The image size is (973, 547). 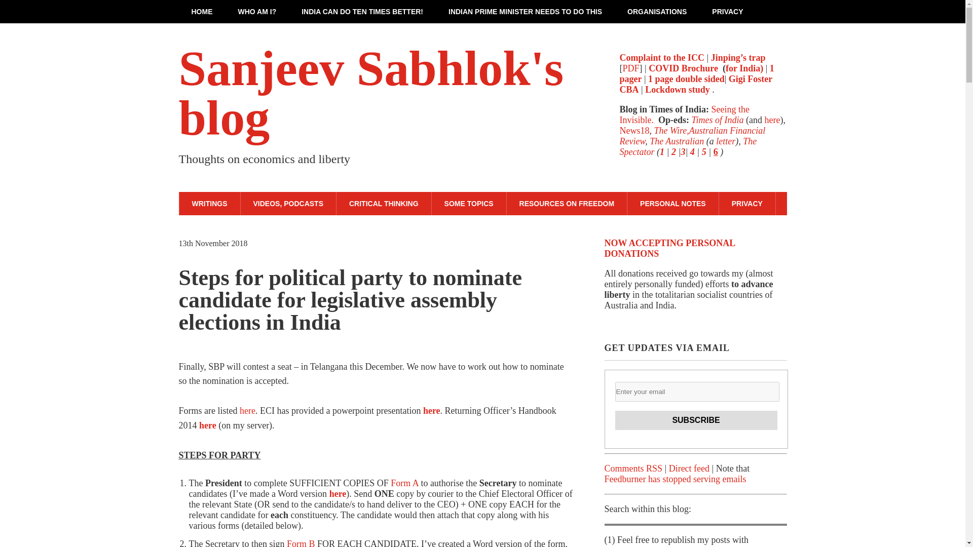 What do you see at coordinates (201, 12) in the screenshot?
I see `HOME` at bounding box center [201, 12].